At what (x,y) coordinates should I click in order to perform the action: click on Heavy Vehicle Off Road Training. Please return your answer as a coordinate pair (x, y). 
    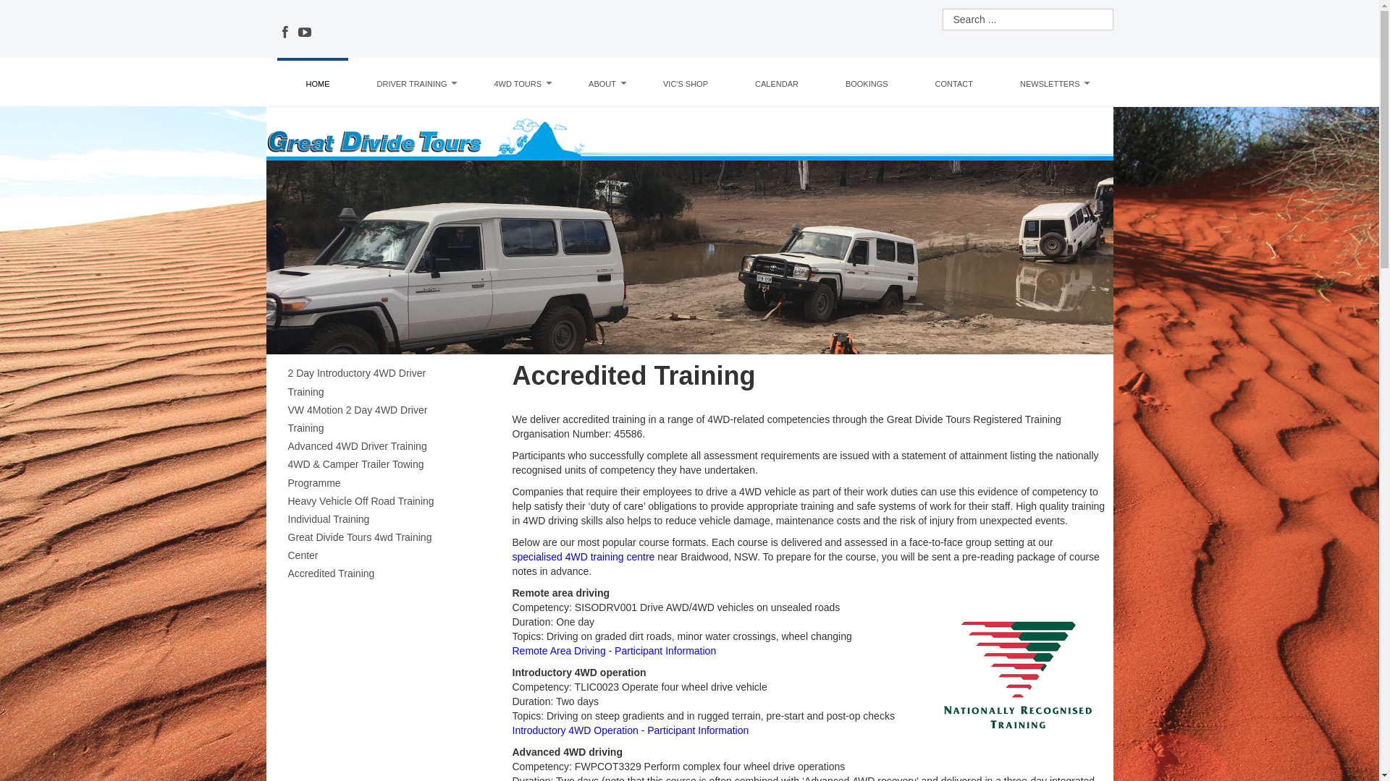
    Looking at the image, I should click on (375, 502).